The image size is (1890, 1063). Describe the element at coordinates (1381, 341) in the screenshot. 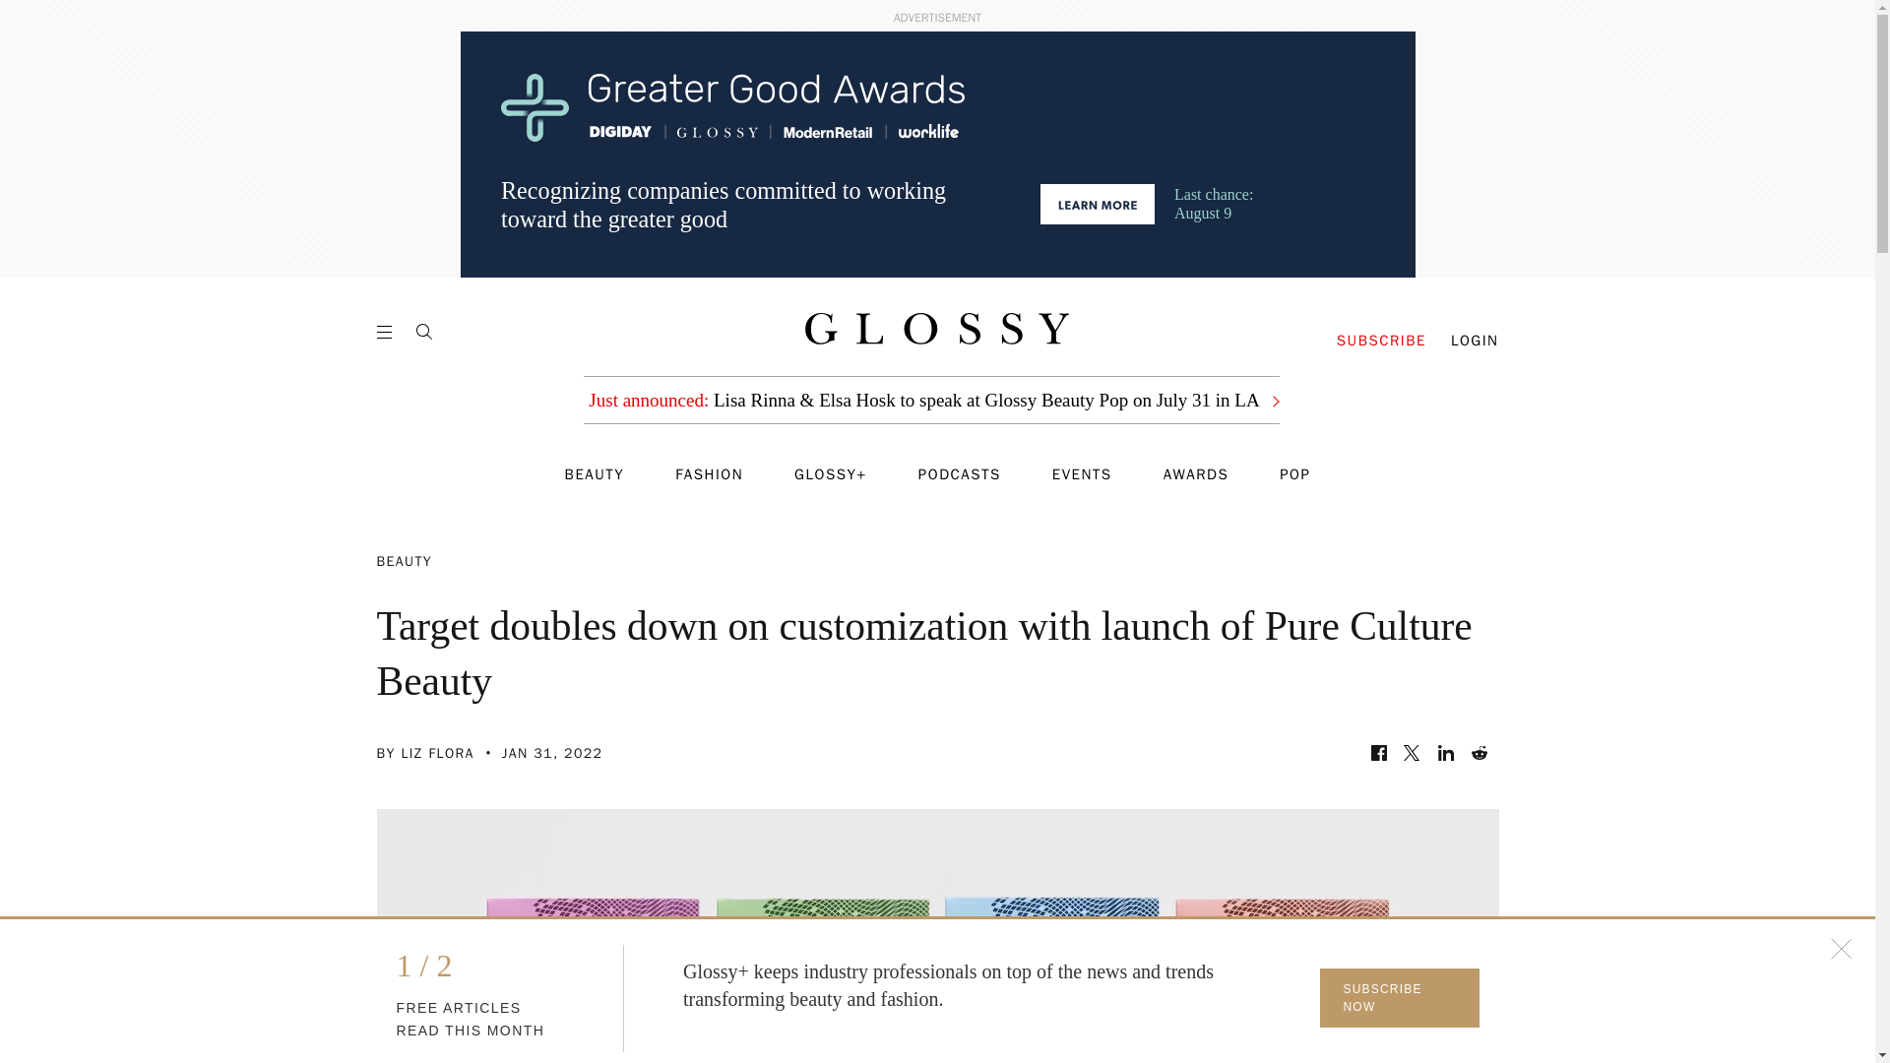

I see `SUBSCRIBE` at that location.